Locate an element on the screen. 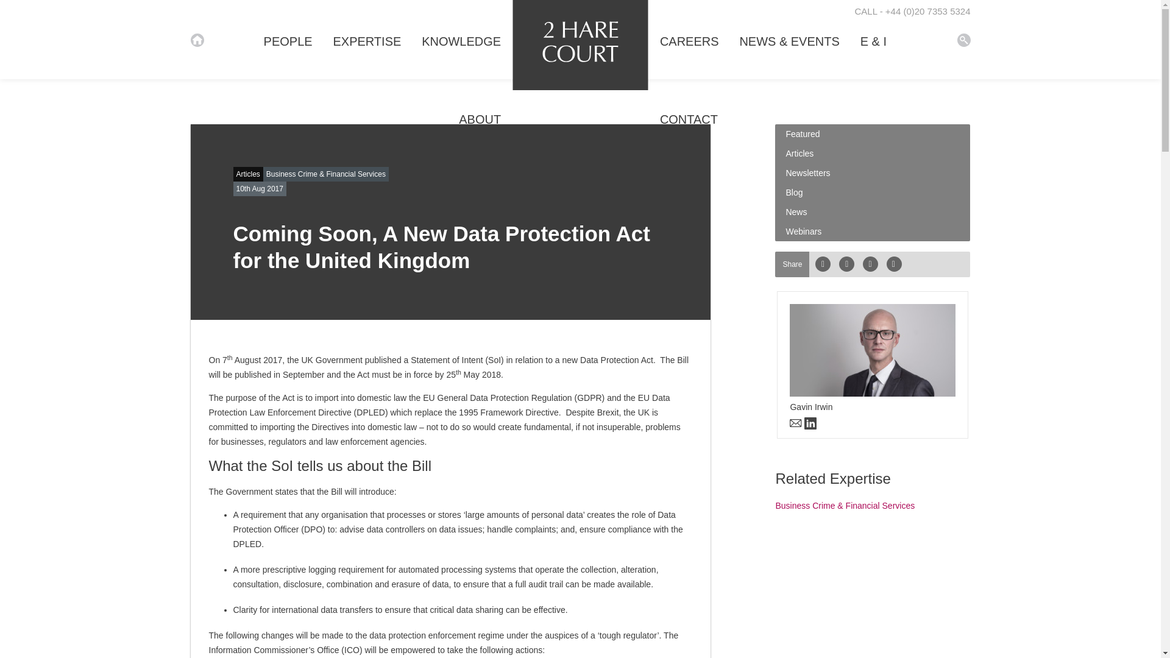  EXPERTISE is located at coordinates (367, 39).